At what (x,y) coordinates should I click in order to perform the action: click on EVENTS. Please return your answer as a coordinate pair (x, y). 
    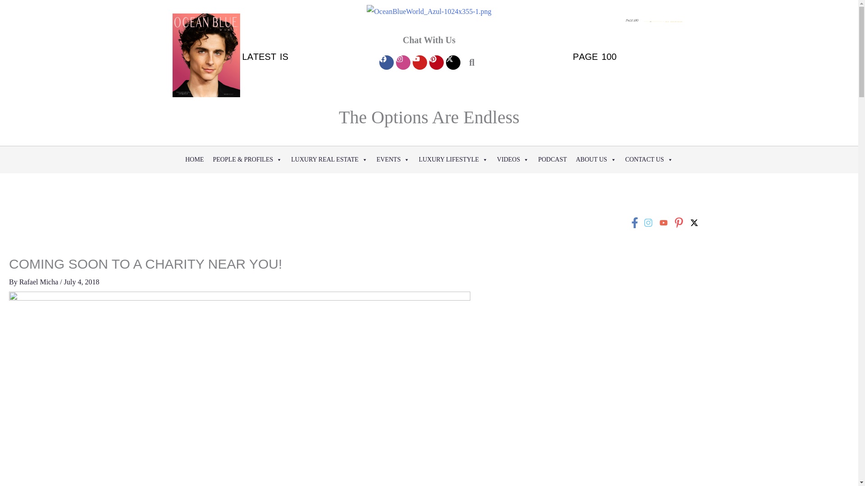
    Looking at the image, I should click on (393, 159).